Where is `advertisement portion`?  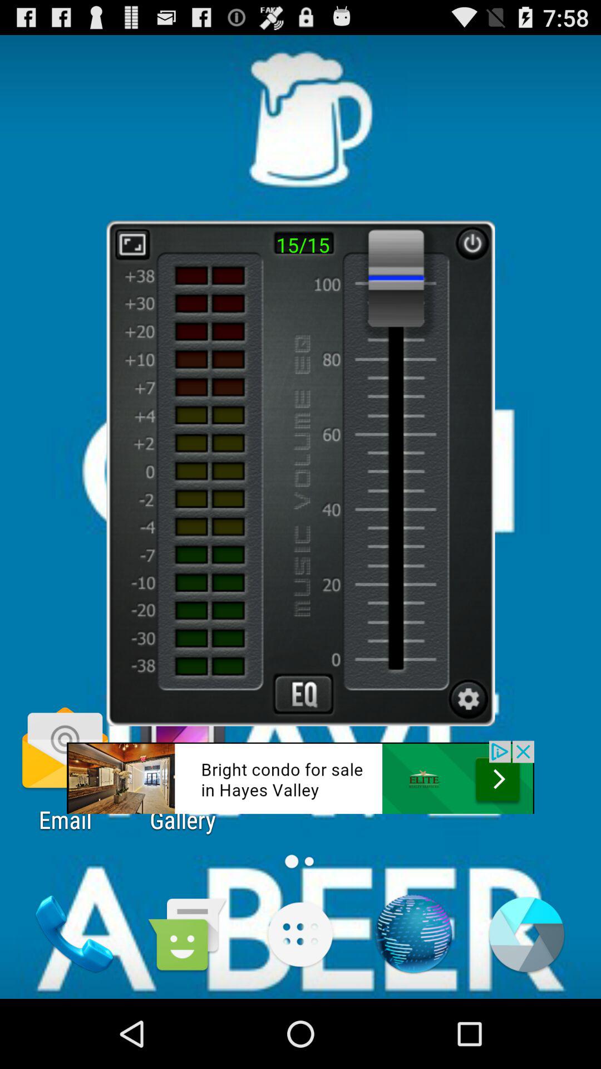
advertisement portion is located at coordinates (300, 777).